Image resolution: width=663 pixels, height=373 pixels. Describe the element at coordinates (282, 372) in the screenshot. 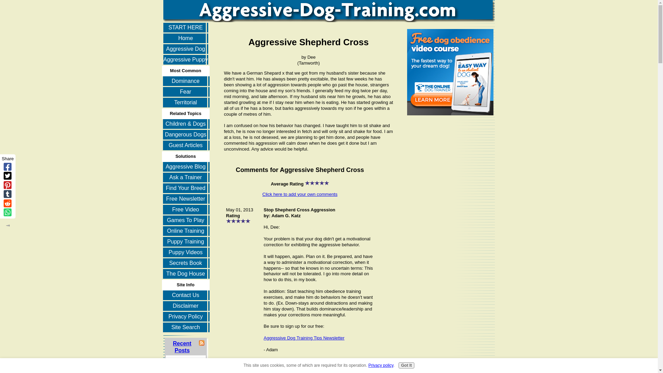

I see `DogProblems.com` at that location.